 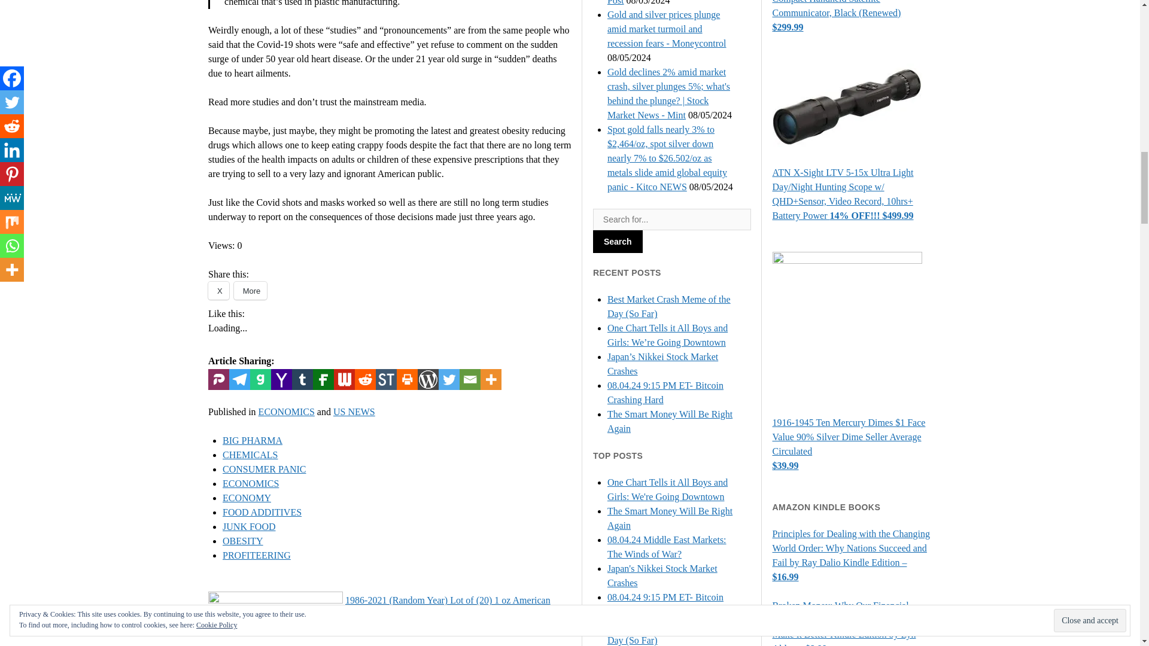 What do you see at coordinates (218, 291) in the screenshot?
I see `Click to share on X` at bounding box center [218, 291].